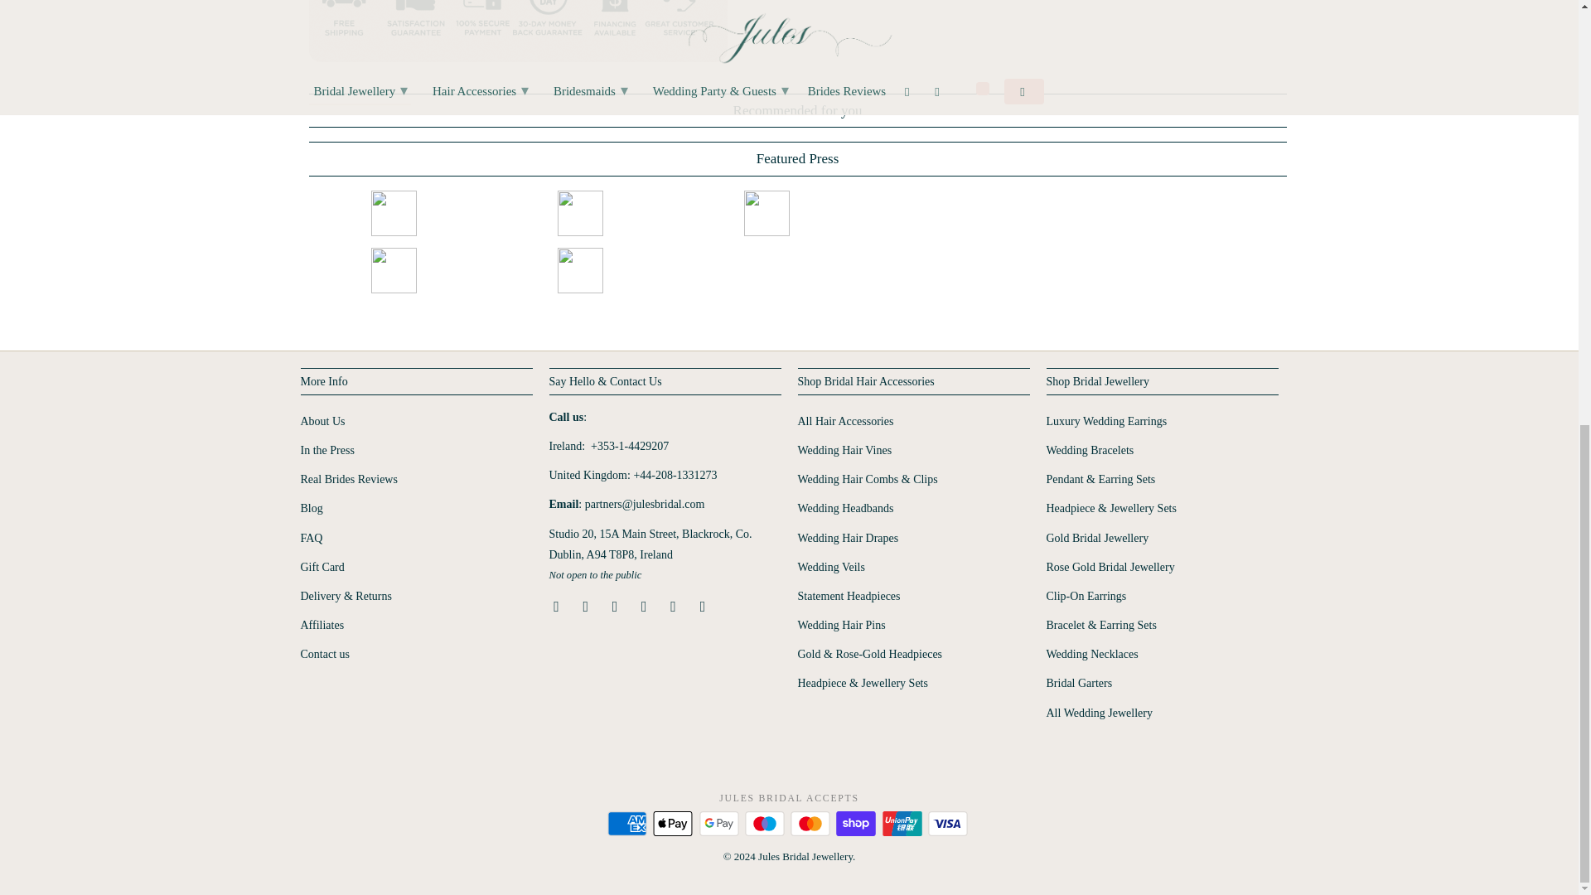 Image resolution: width=1591 pixels, height=895 pixels. Describe the element at coordinates (858, 823) in the screenshot. I see `Shop Pay` at that location.